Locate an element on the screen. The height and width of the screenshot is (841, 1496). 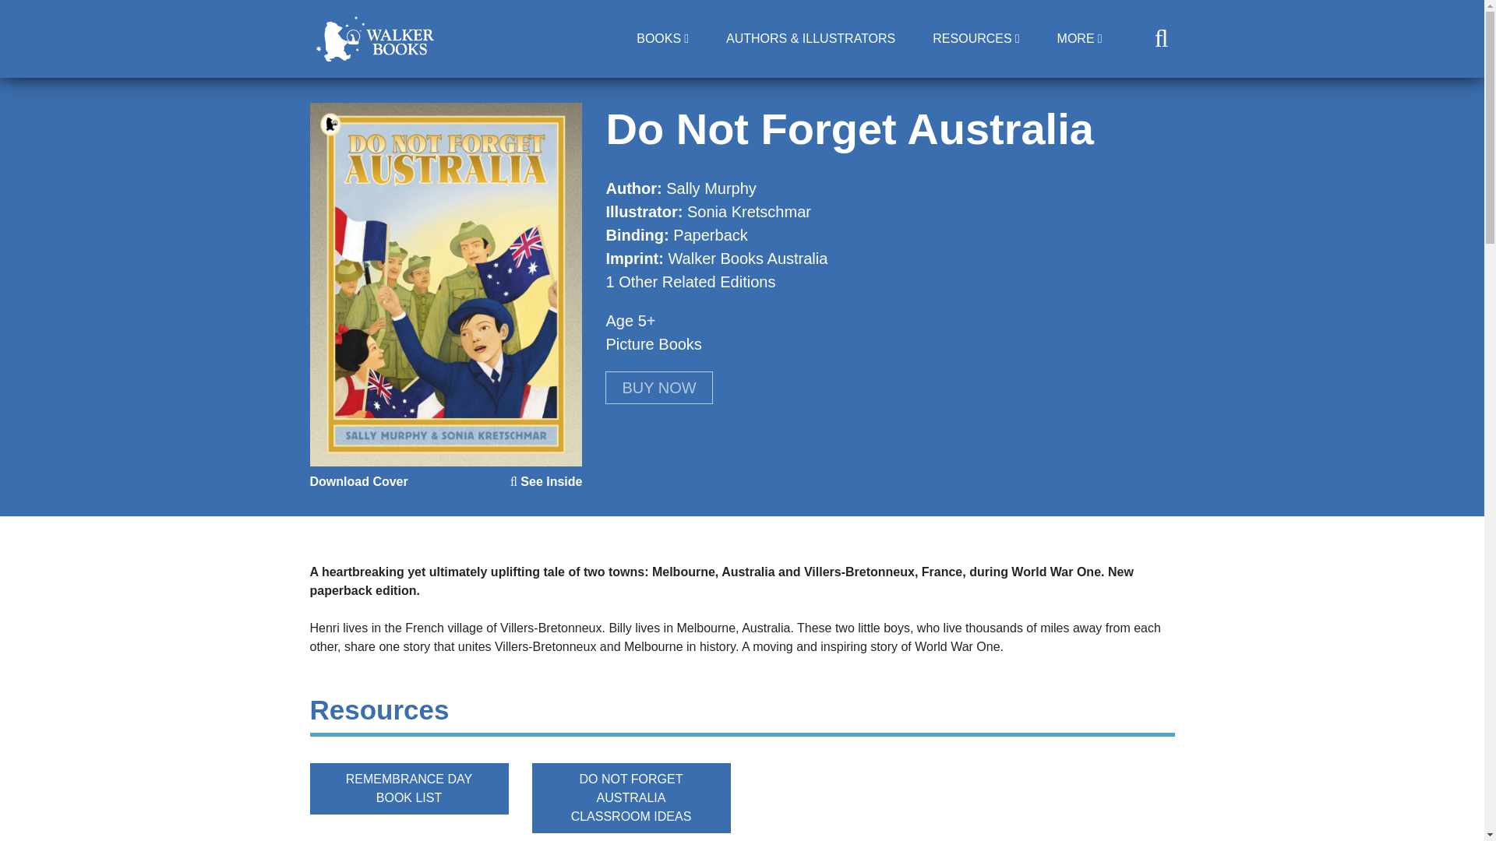
Sally Murphy is located at coordinates (711, 188).